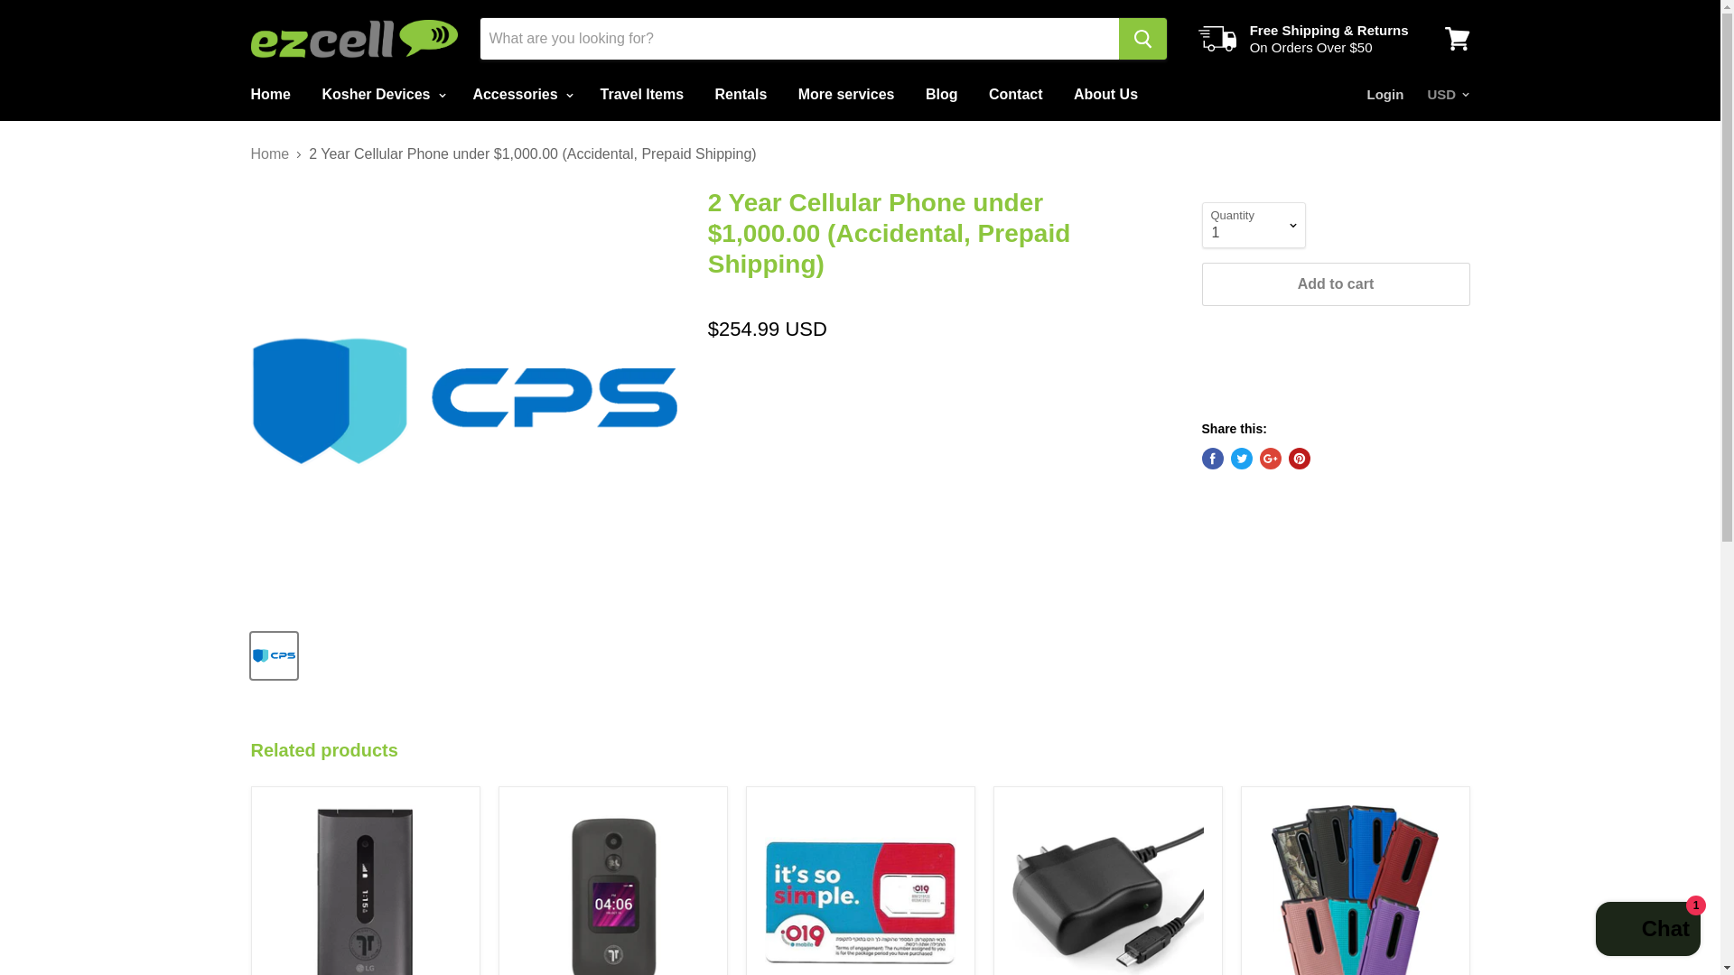  Describe the element at coordinates (1647, 931) in the screenshot. I see `Shopify online store chat` at that location.